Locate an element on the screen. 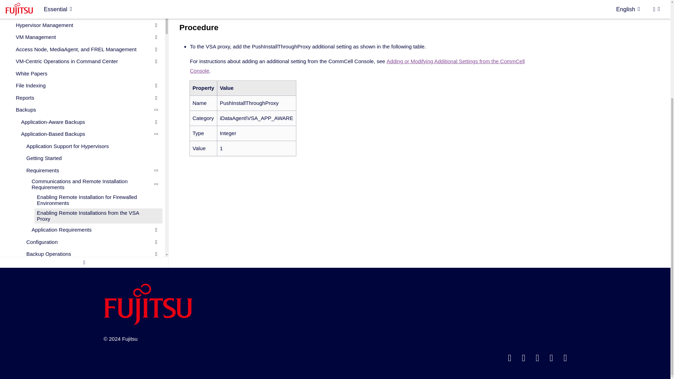 The height and width of the screenshot is (379, 674). VM Management is located at coordinates (84, 18).